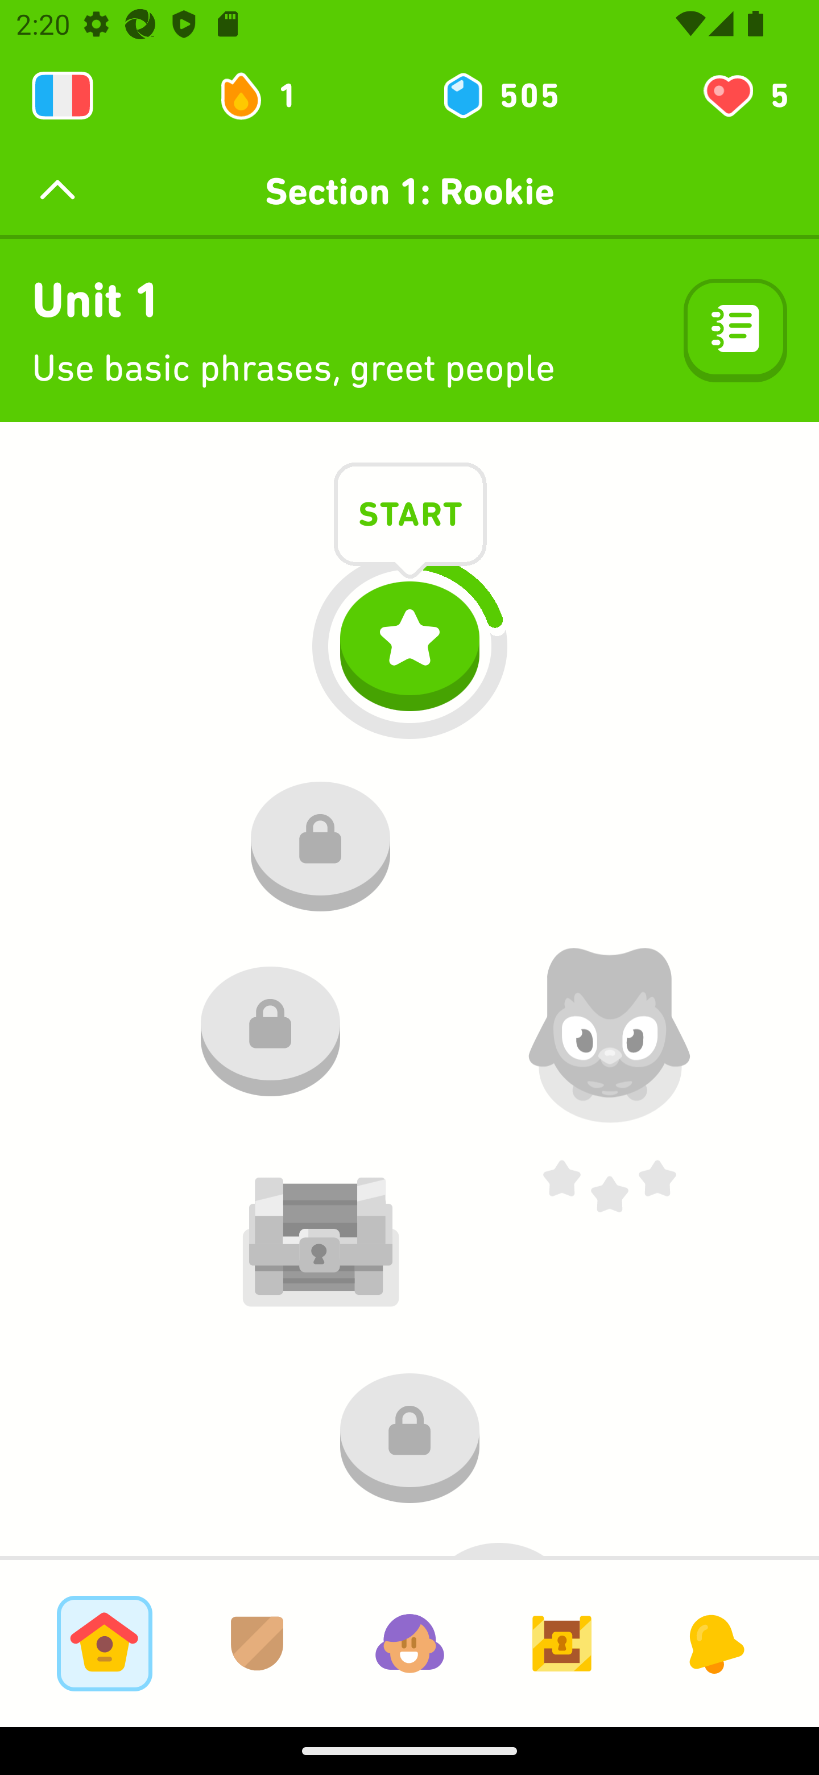  Describe the element at coordinates (409, 1643) in the screenshot. I see `Profile Tab` at that location.